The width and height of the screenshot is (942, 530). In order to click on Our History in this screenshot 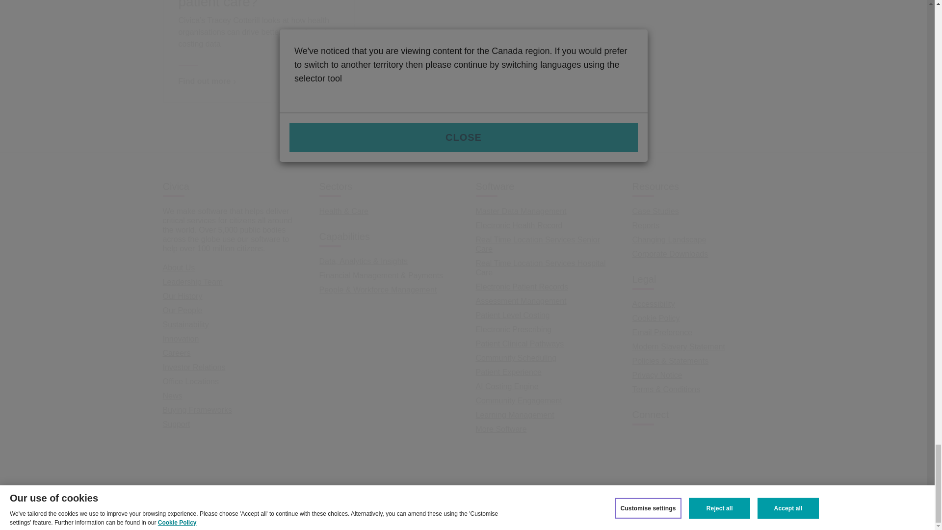, I will do `click(183, 296)`.